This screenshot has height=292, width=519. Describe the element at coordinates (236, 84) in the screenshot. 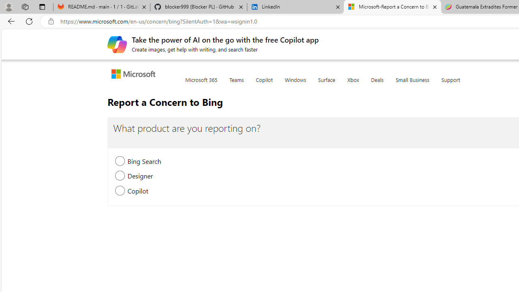

I see `Teams` at that location.